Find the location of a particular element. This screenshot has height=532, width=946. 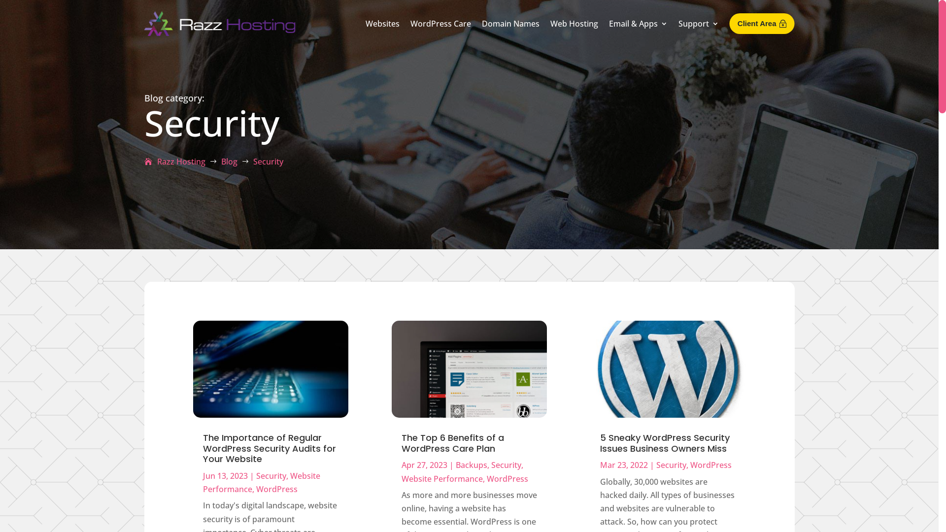

Website Performance is located at coordinates (442, 479).